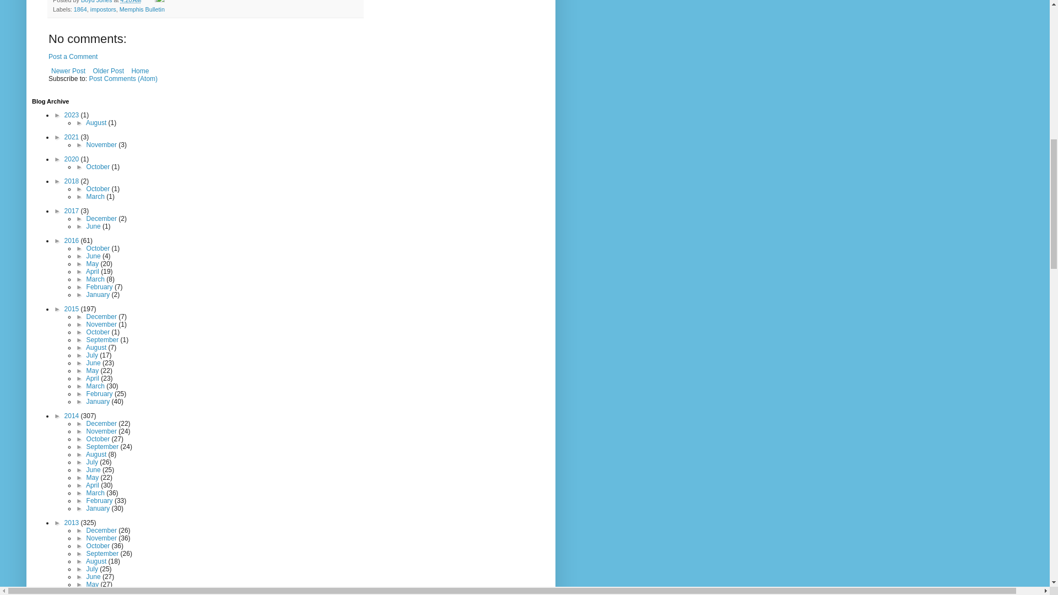 The image size is (1058, 595). I want to click on Older Post, so click(108, 71).